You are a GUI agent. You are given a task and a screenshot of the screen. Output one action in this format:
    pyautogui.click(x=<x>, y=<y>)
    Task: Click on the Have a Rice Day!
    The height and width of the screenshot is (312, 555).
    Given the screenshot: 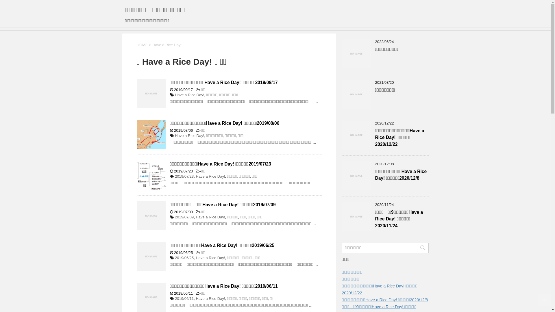 What is the action you would take?
    pyautogui.click(x=210, y=258)
    